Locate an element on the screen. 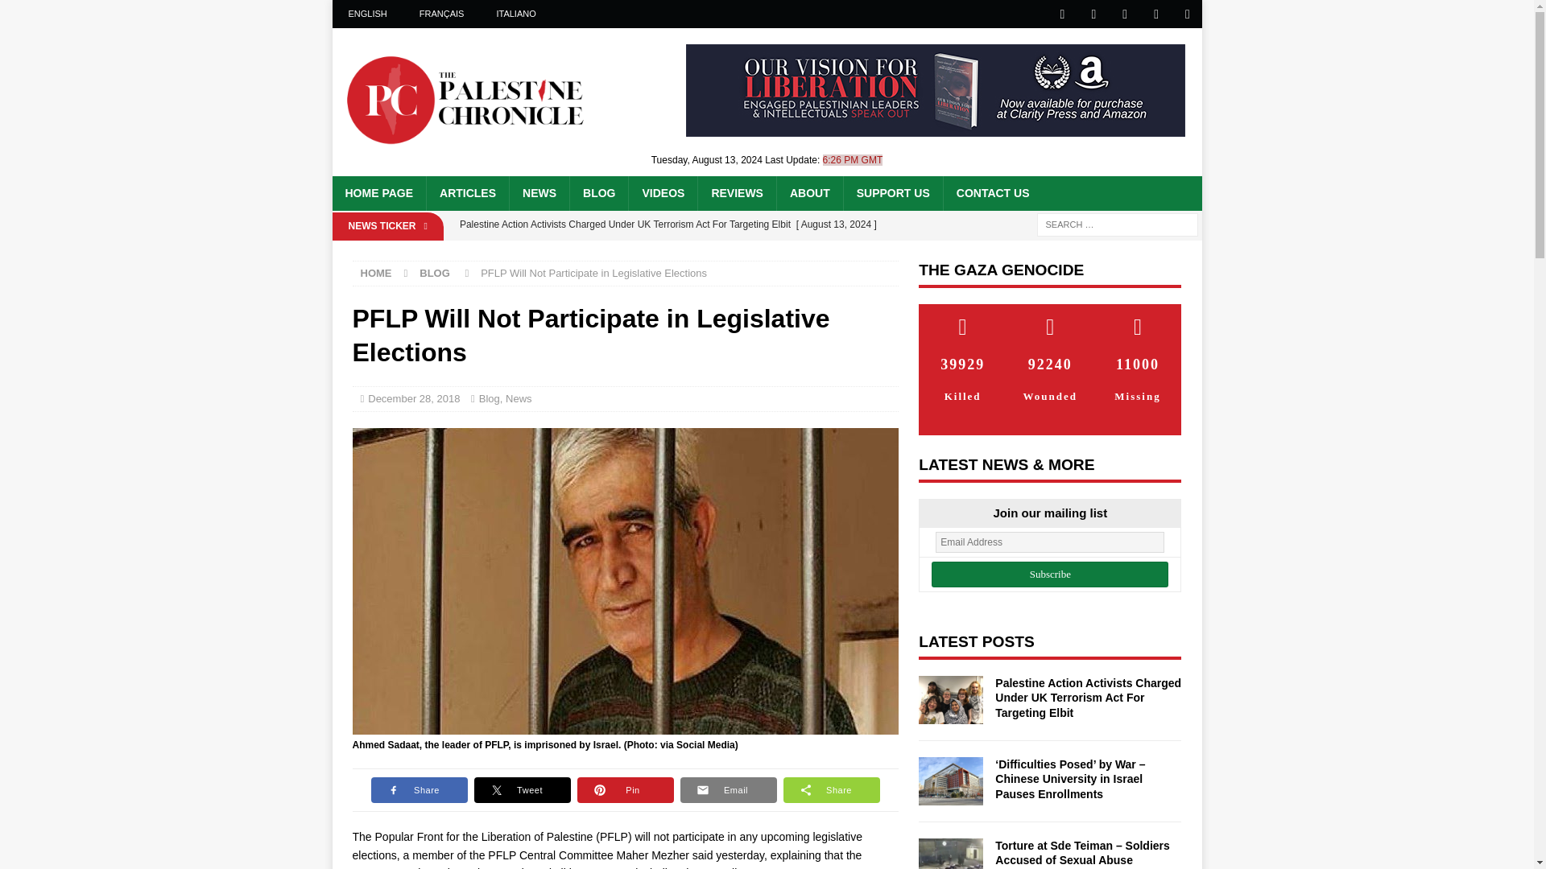 The image size is (1546, 869). Subscribe is located at coordinates (1050, 575).